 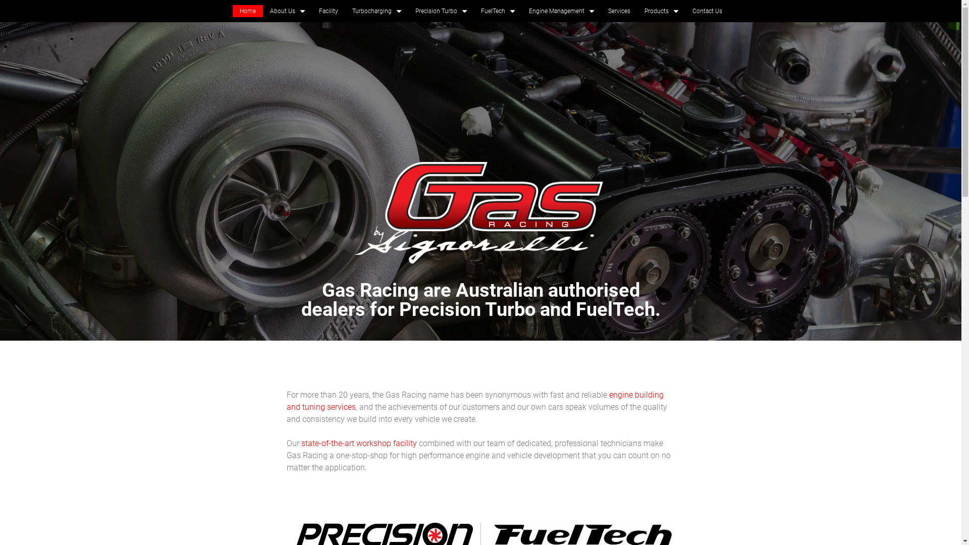 What do you see at coordinates (475, 401) in the screenshot?
I see `engine building and tuning services` at bounding box center [475, 401].